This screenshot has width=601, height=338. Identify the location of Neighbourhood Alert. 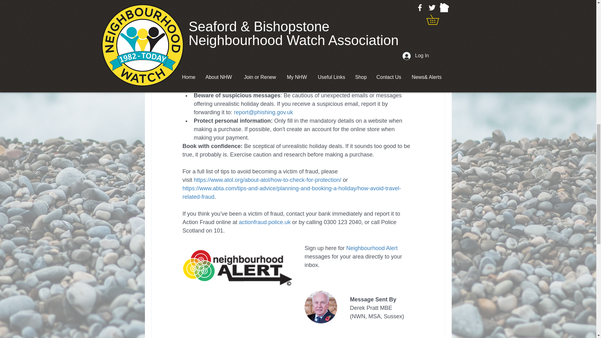
(372, 248).